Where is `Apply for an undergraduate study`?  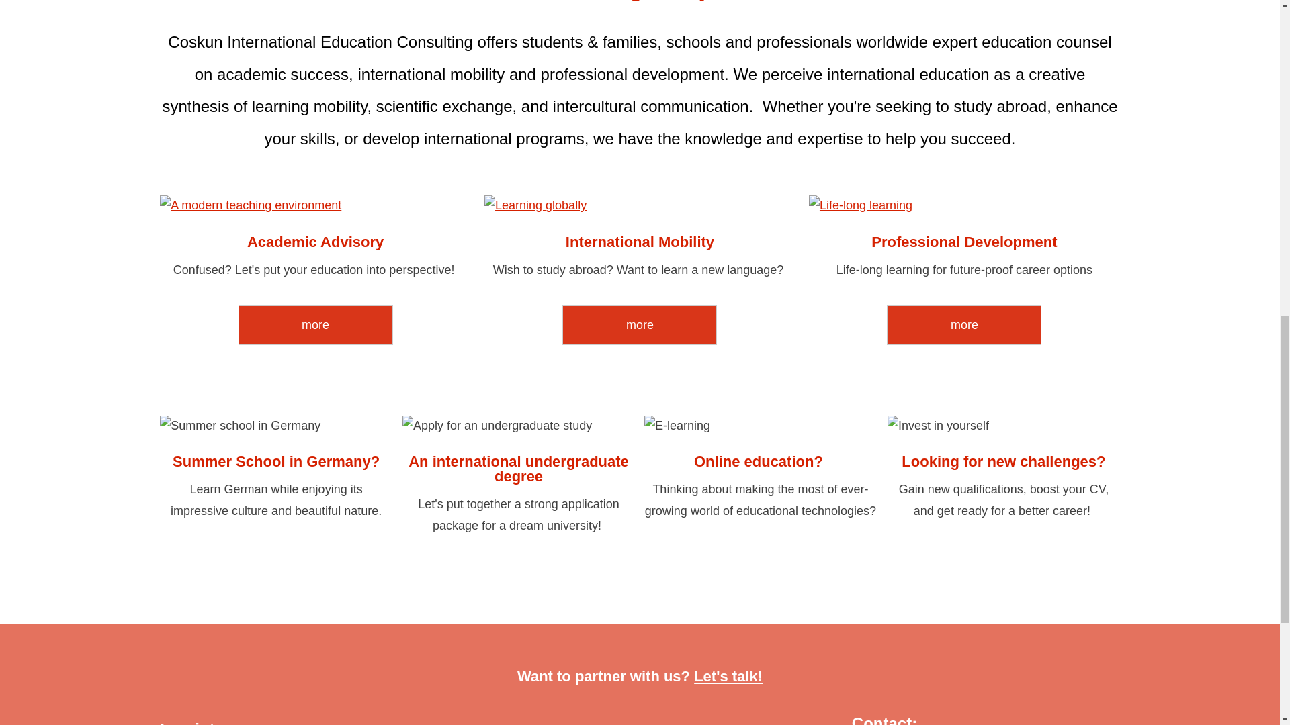
Apply for an undergraduate study is located at coordinates (519, 426).